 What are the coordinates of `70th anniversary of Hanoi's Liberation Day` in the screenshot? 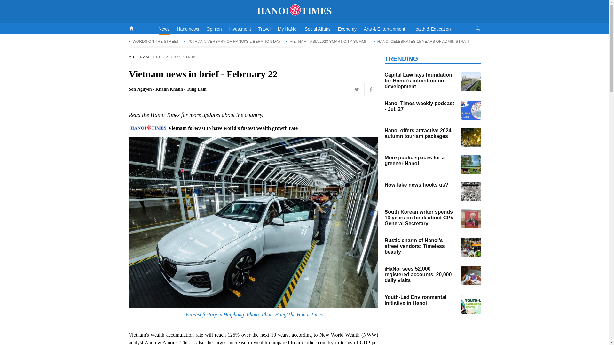 It's located at (232, 41).